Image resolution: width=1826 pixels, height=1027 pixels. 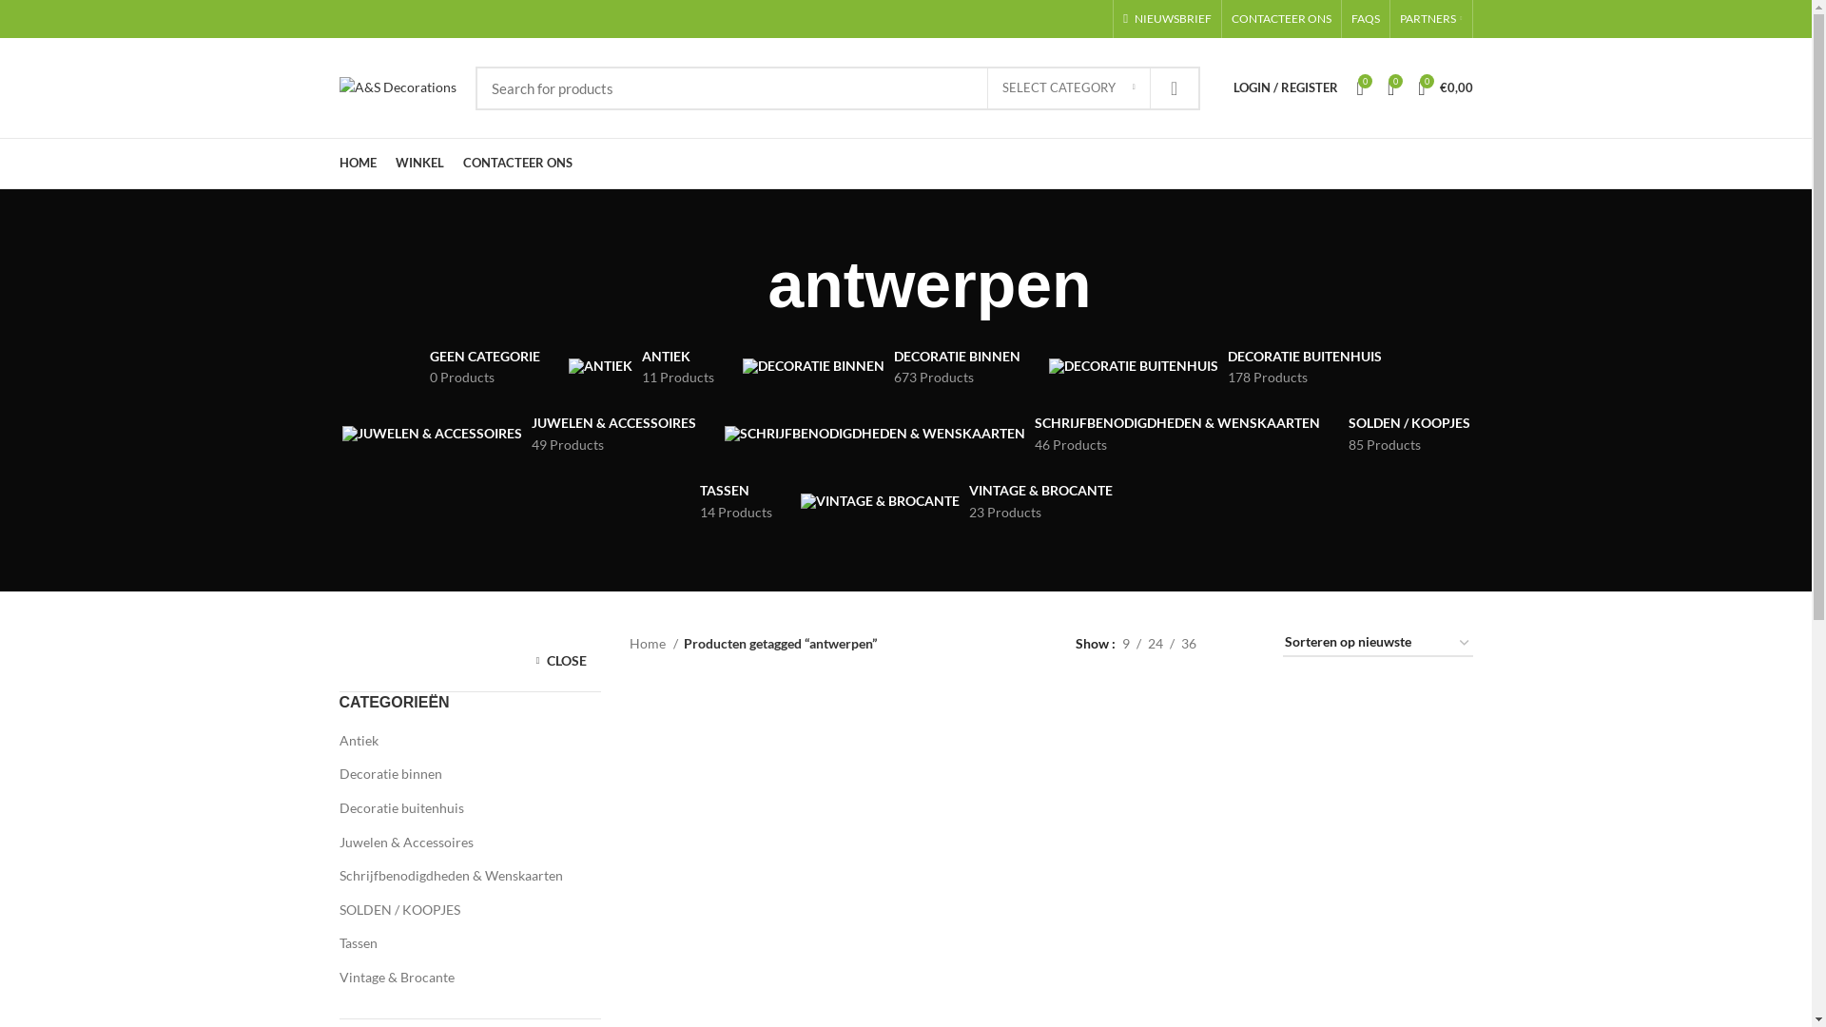 What do you see at coordinates (458, 876) in the screenshot?
I see `Schrijfbenodigdheden & Wenskaarten` at bounding box center [458, 876].